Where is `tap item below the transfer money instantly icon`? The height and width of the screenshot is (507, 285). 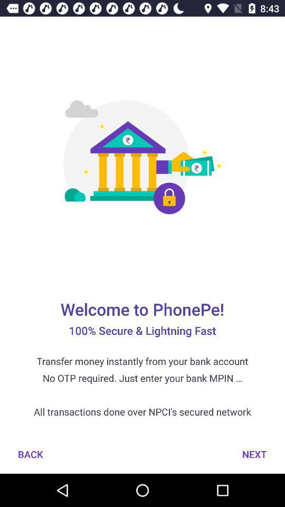 tap item below the transfer money instantly icon is located at coordinates (31, 454).